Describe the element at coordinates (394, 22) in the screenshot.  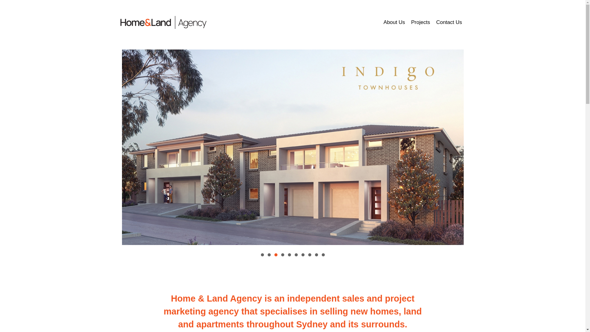
I see `About Us` at that location.